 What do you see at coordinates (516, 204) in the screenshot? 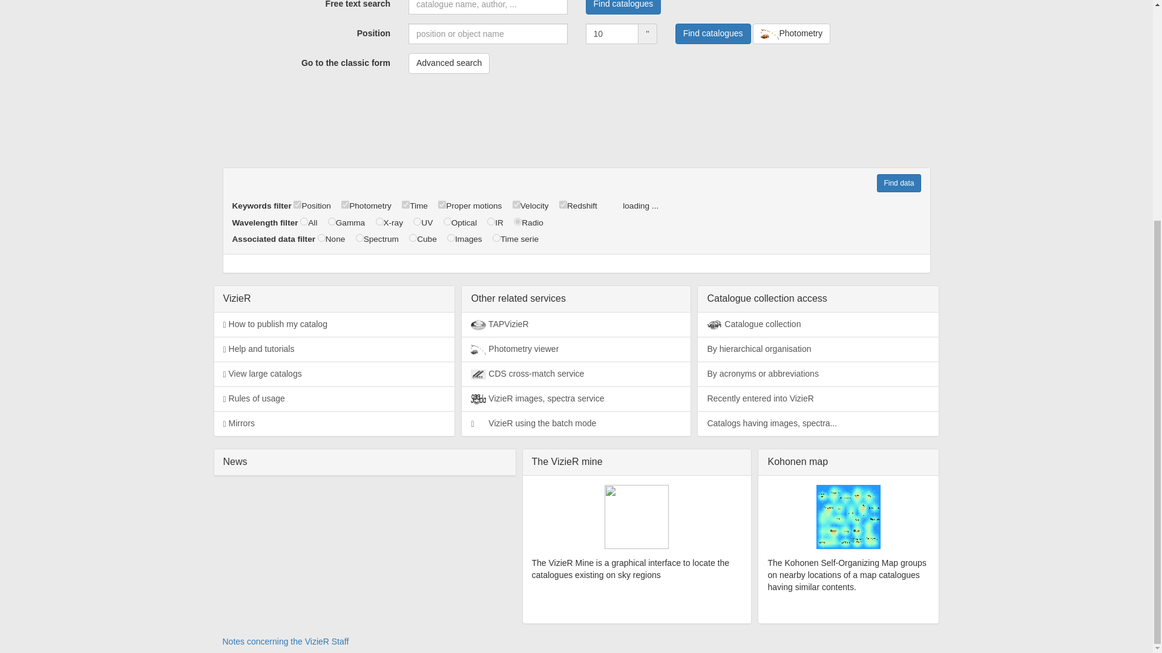
I see `option5` at bounding box center [516, 204].